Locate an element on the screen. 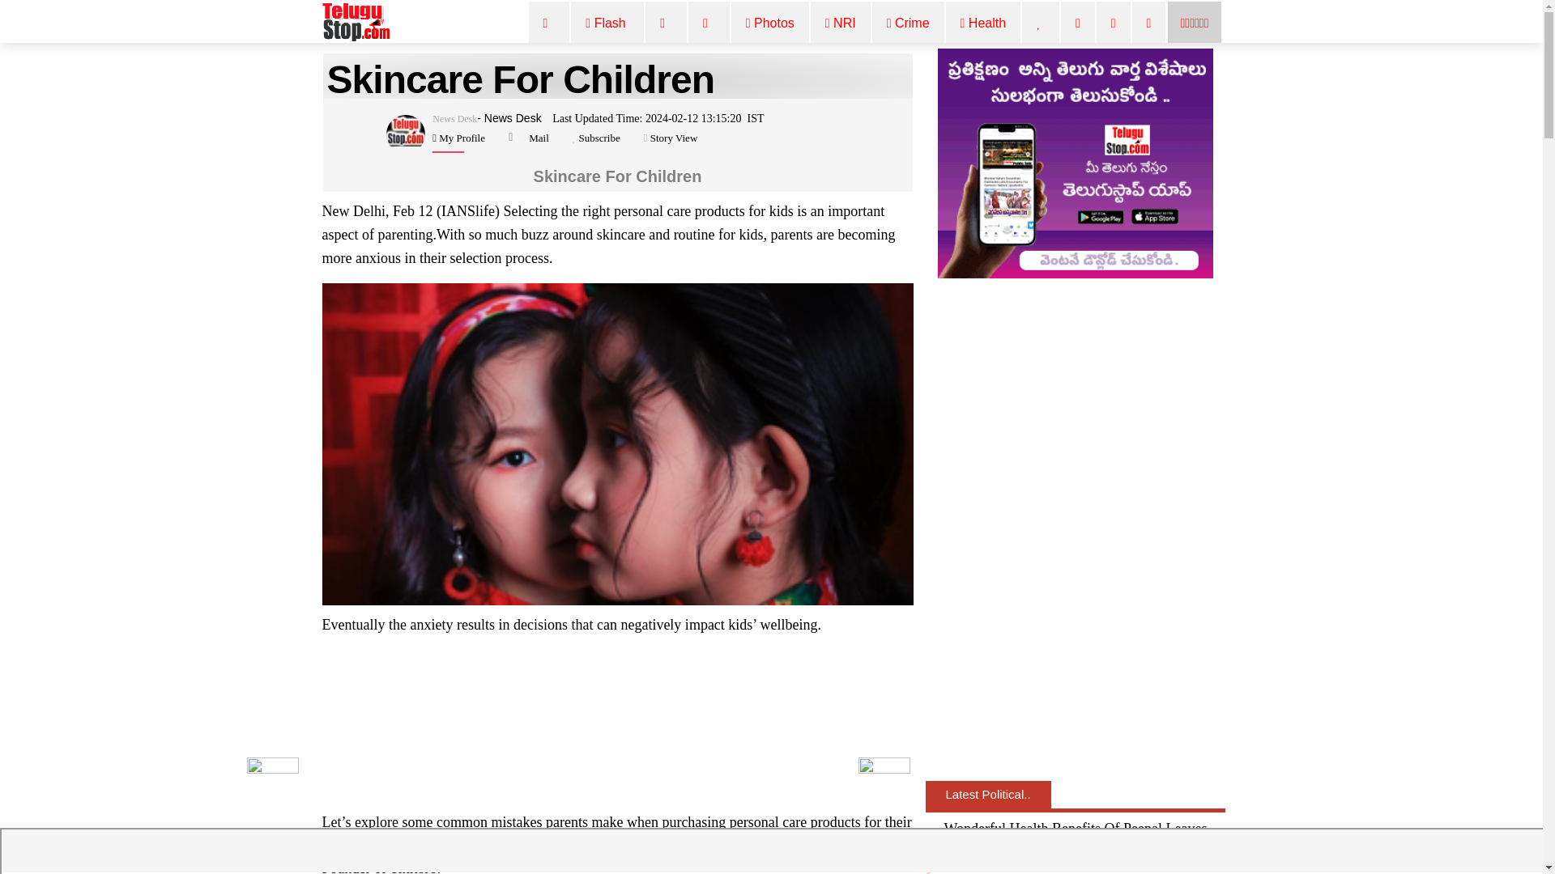  Bollywood Movie News is located at coordinates (666, 24).